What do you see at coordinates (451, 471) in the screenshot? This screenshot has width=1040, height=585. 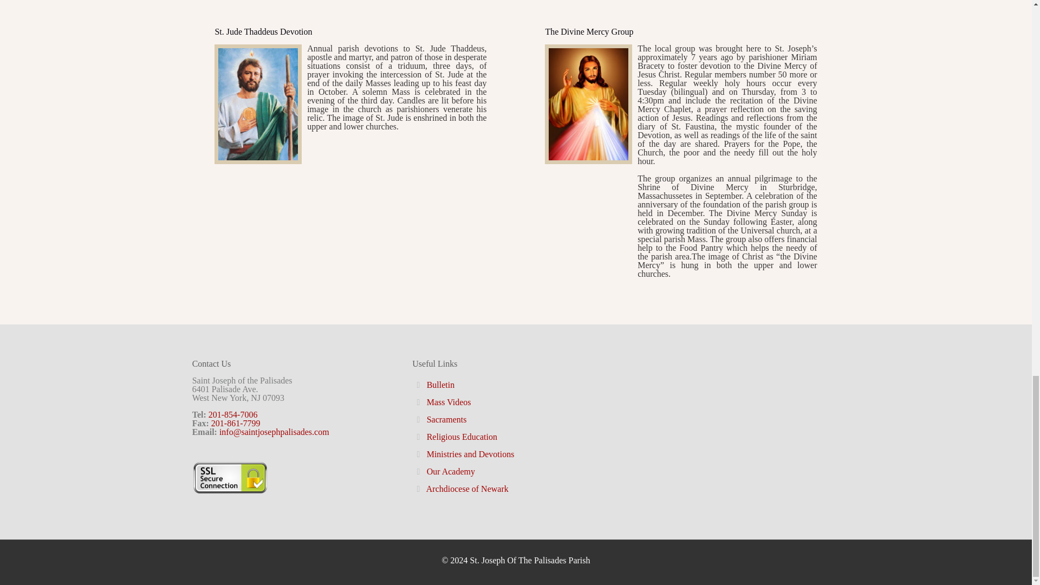 I see `Our Academy` at bounding box center [451, 471].